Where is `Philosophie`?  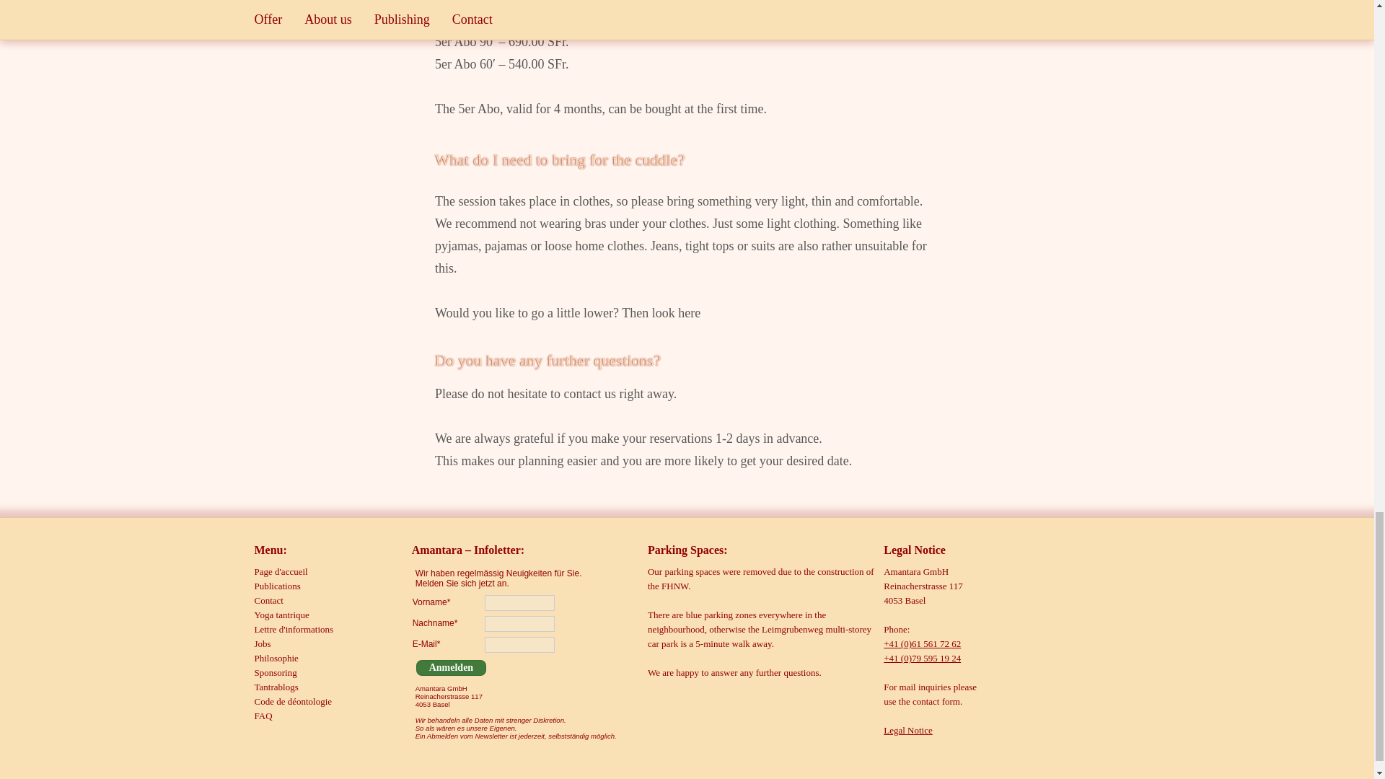 Philosophie is located at coordinates (276, 658).